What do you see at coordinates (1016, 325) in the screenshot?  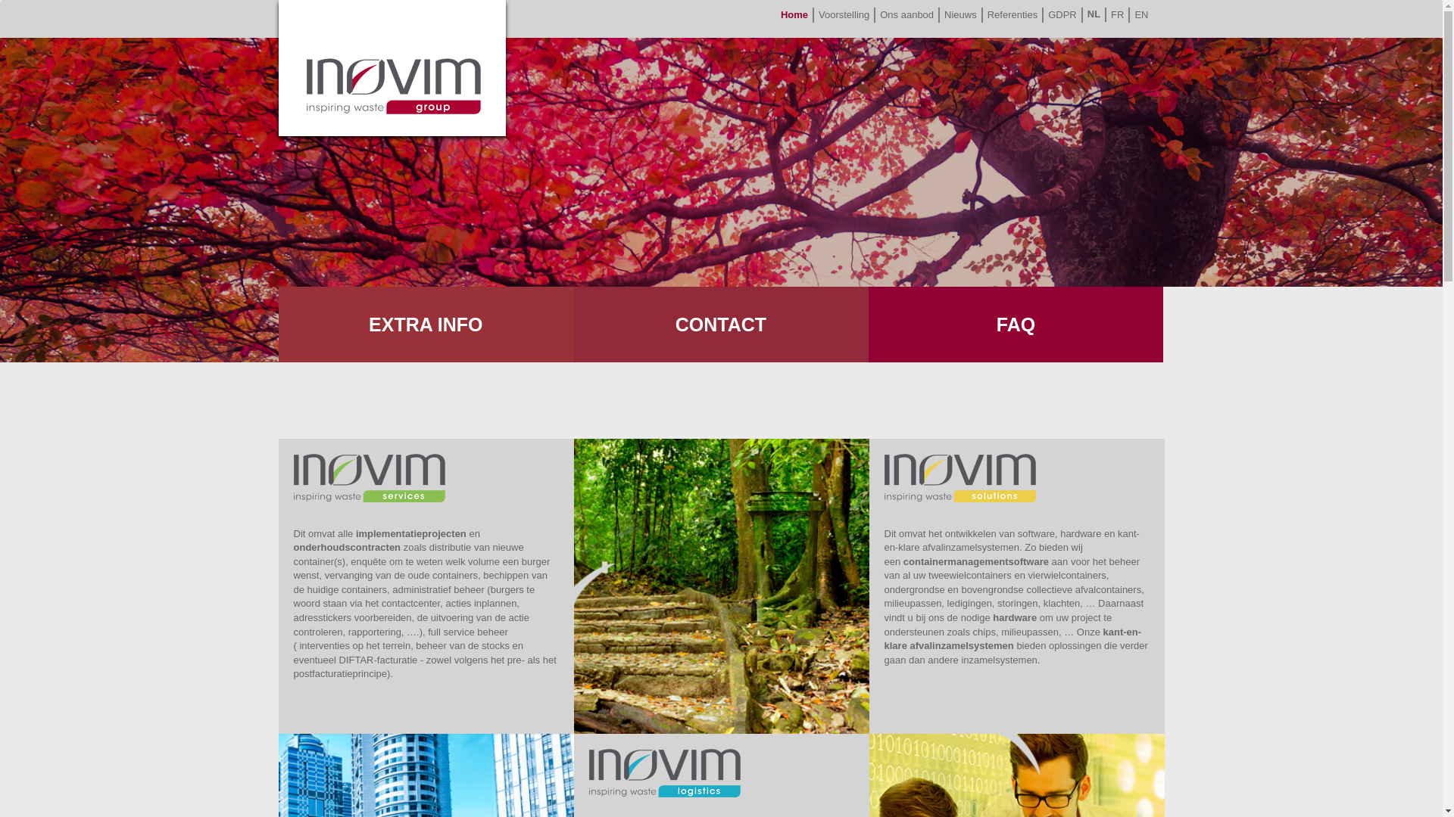 I see `FAQ` at bounding box center [1016, 325].